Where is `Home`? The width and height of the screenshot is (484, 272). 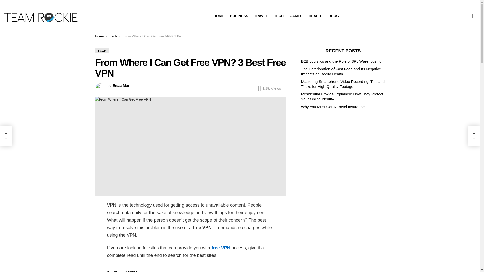
Home is located at coordinates (99, 36).